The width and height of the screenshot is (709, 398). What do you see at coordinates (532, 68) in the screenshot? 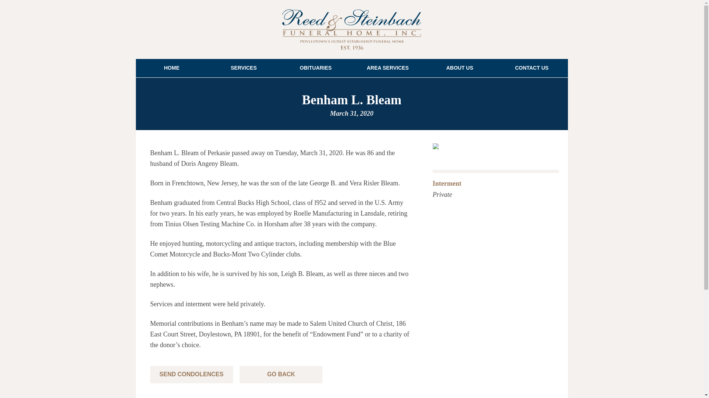
I see `CONTACT US` at bounding box center [532, 68].